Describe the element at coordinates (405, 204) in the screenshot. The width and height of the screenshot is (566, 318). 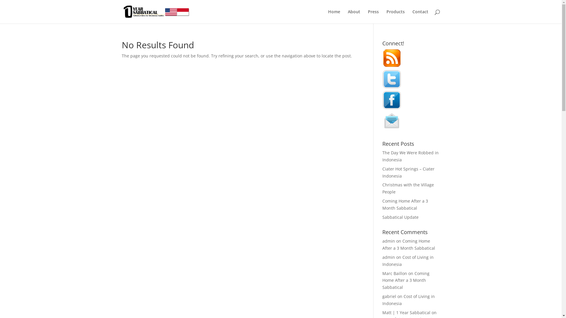
I see `Coming Home After a 3 Month Sabbatical` at that location.